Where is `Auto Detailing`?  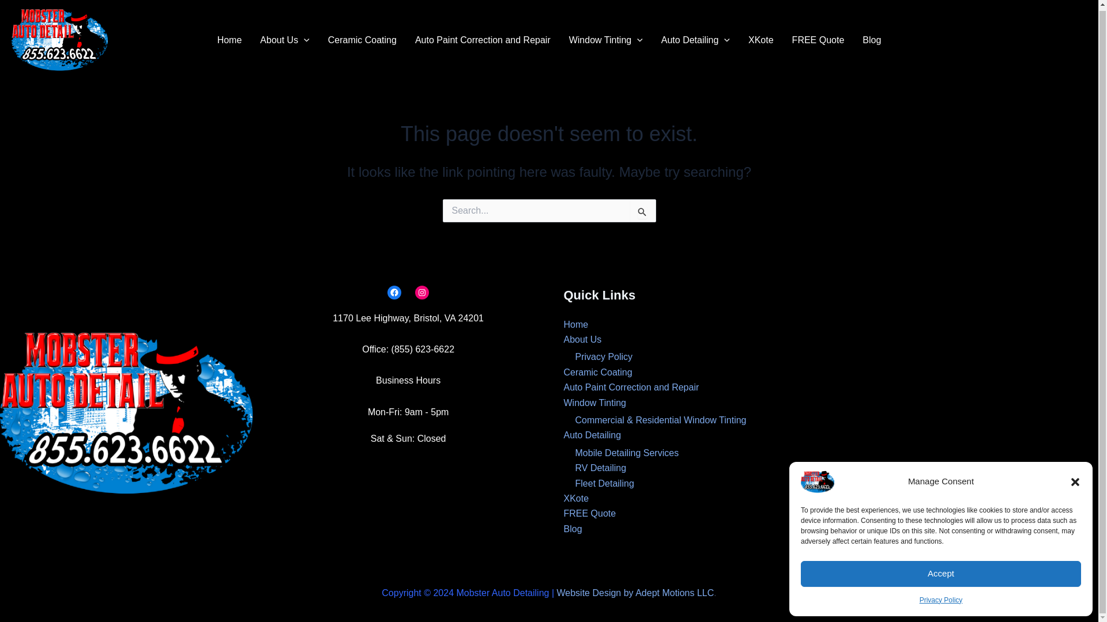 Auto Detailing is located at coordinates (695, 40).